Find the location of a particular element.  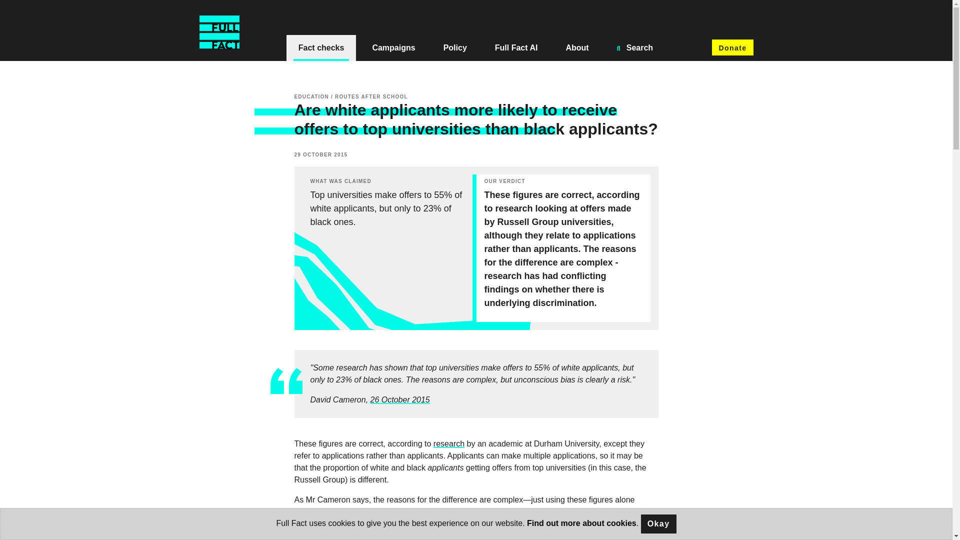

About is located at coordinates (577, 48).